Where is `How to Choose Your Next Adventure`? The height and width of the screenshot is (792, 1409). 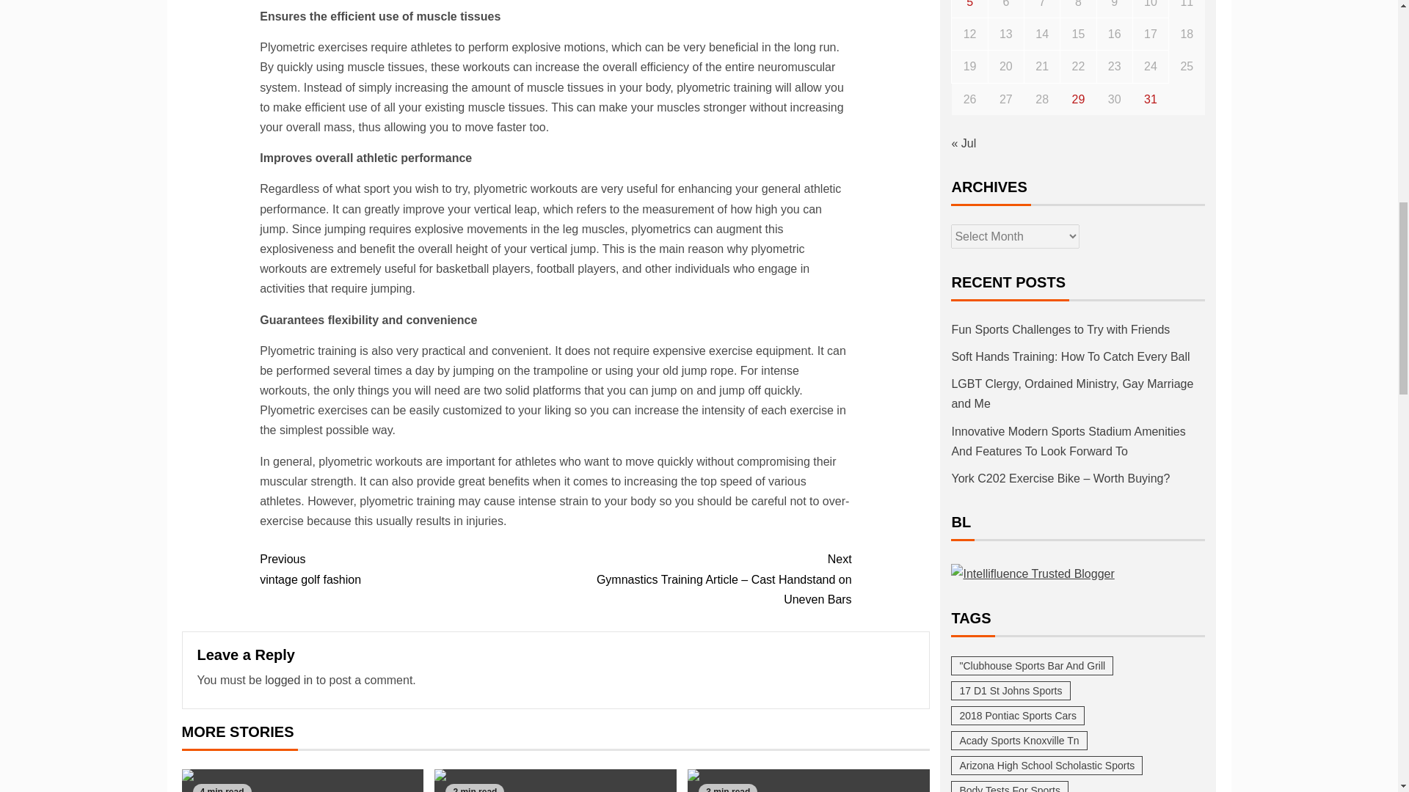
How to Choose Your Next Adventure is located at coordinates (288, 681).